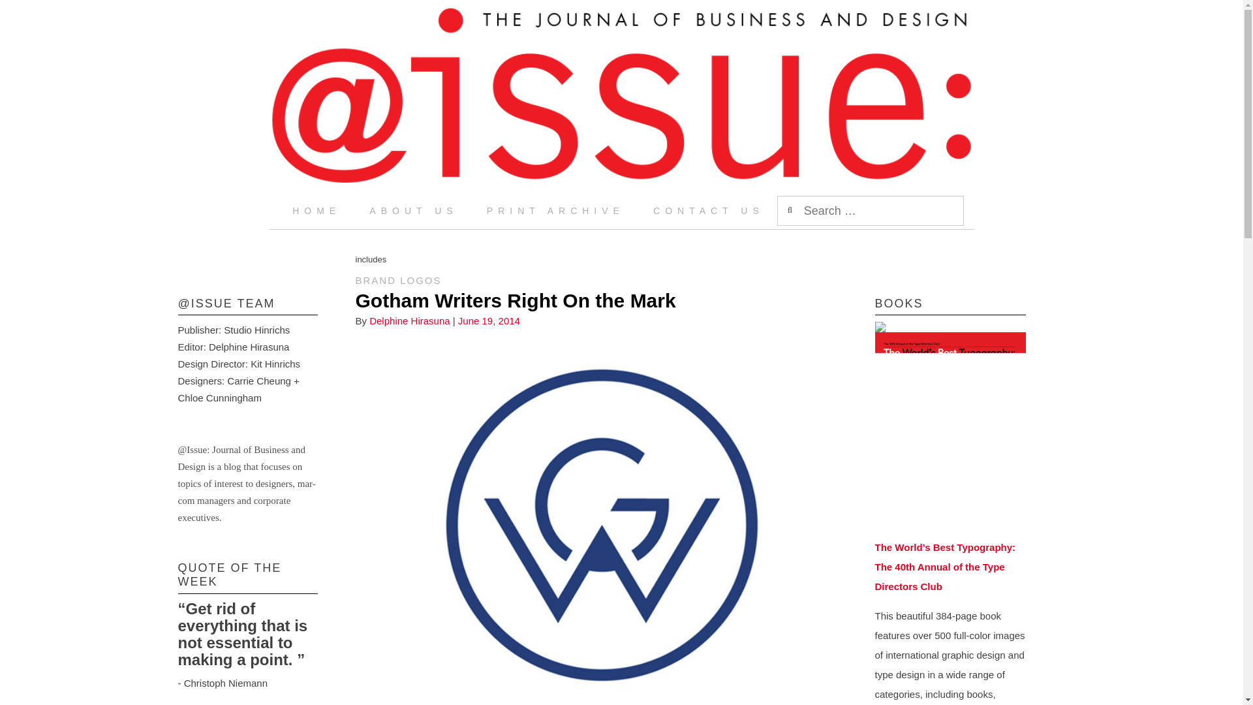 Image resolution: width=1253 pixels, height=705 pixels. Describe the element at coordinates (24, 13) in the screenshot. I see `Search` at that location.